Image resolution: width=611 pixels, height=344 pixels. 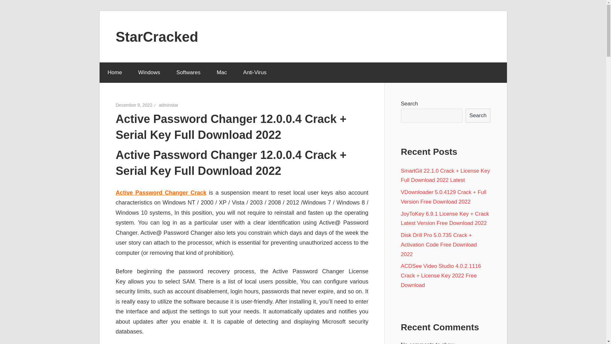 I want to click on View all posts by adminstar, so click(x=169, y=105).